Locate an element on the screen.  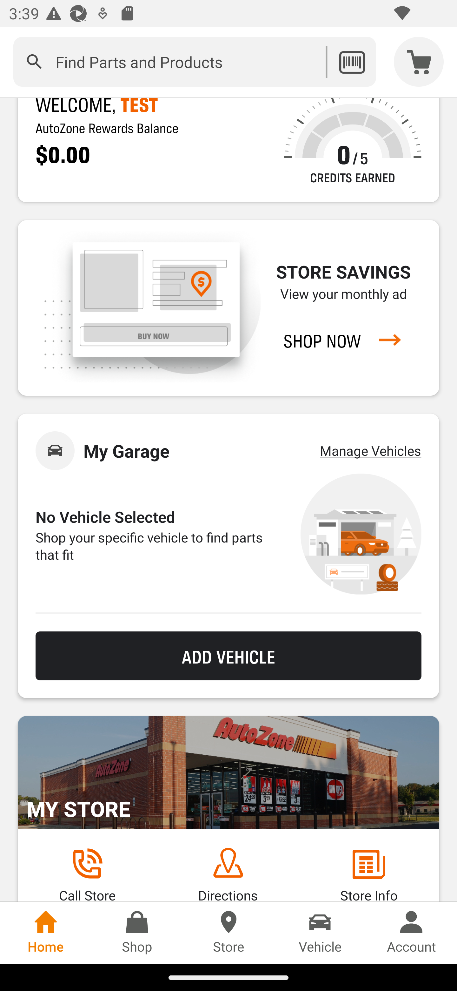
Account is located at coordinates (411, 933).